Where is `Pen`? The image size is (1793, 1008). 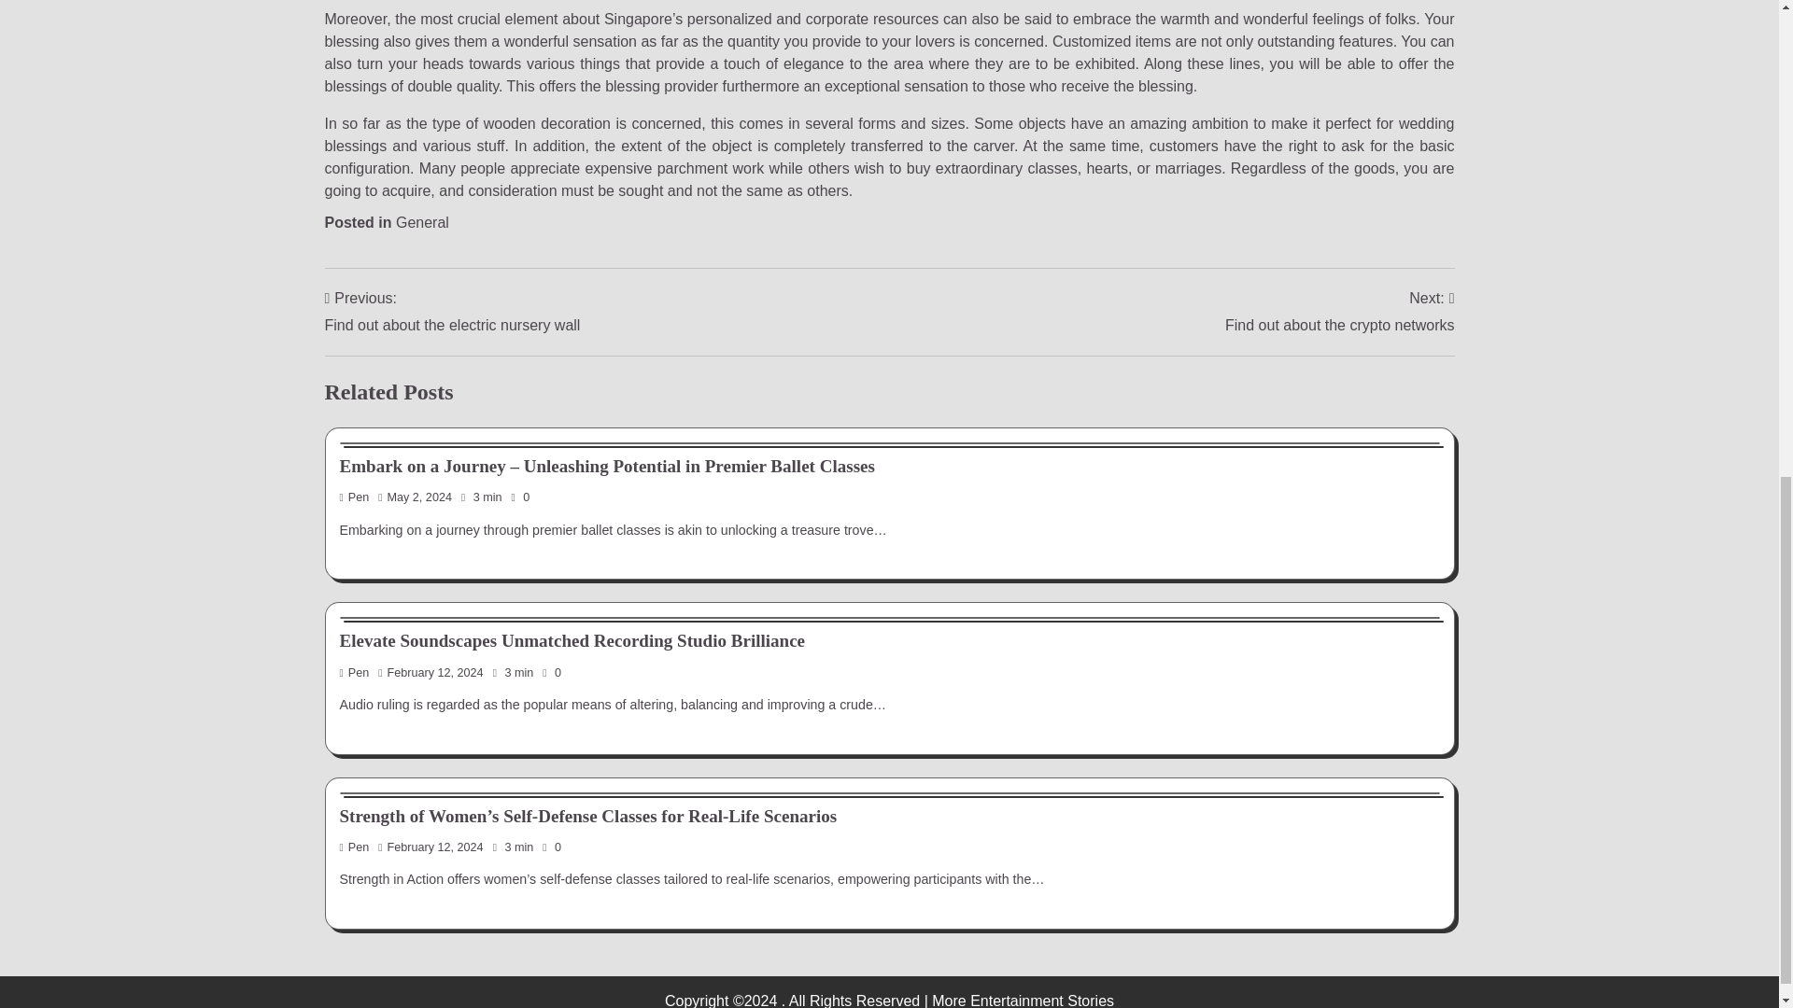
Pen is located at coordinates (452, 312).